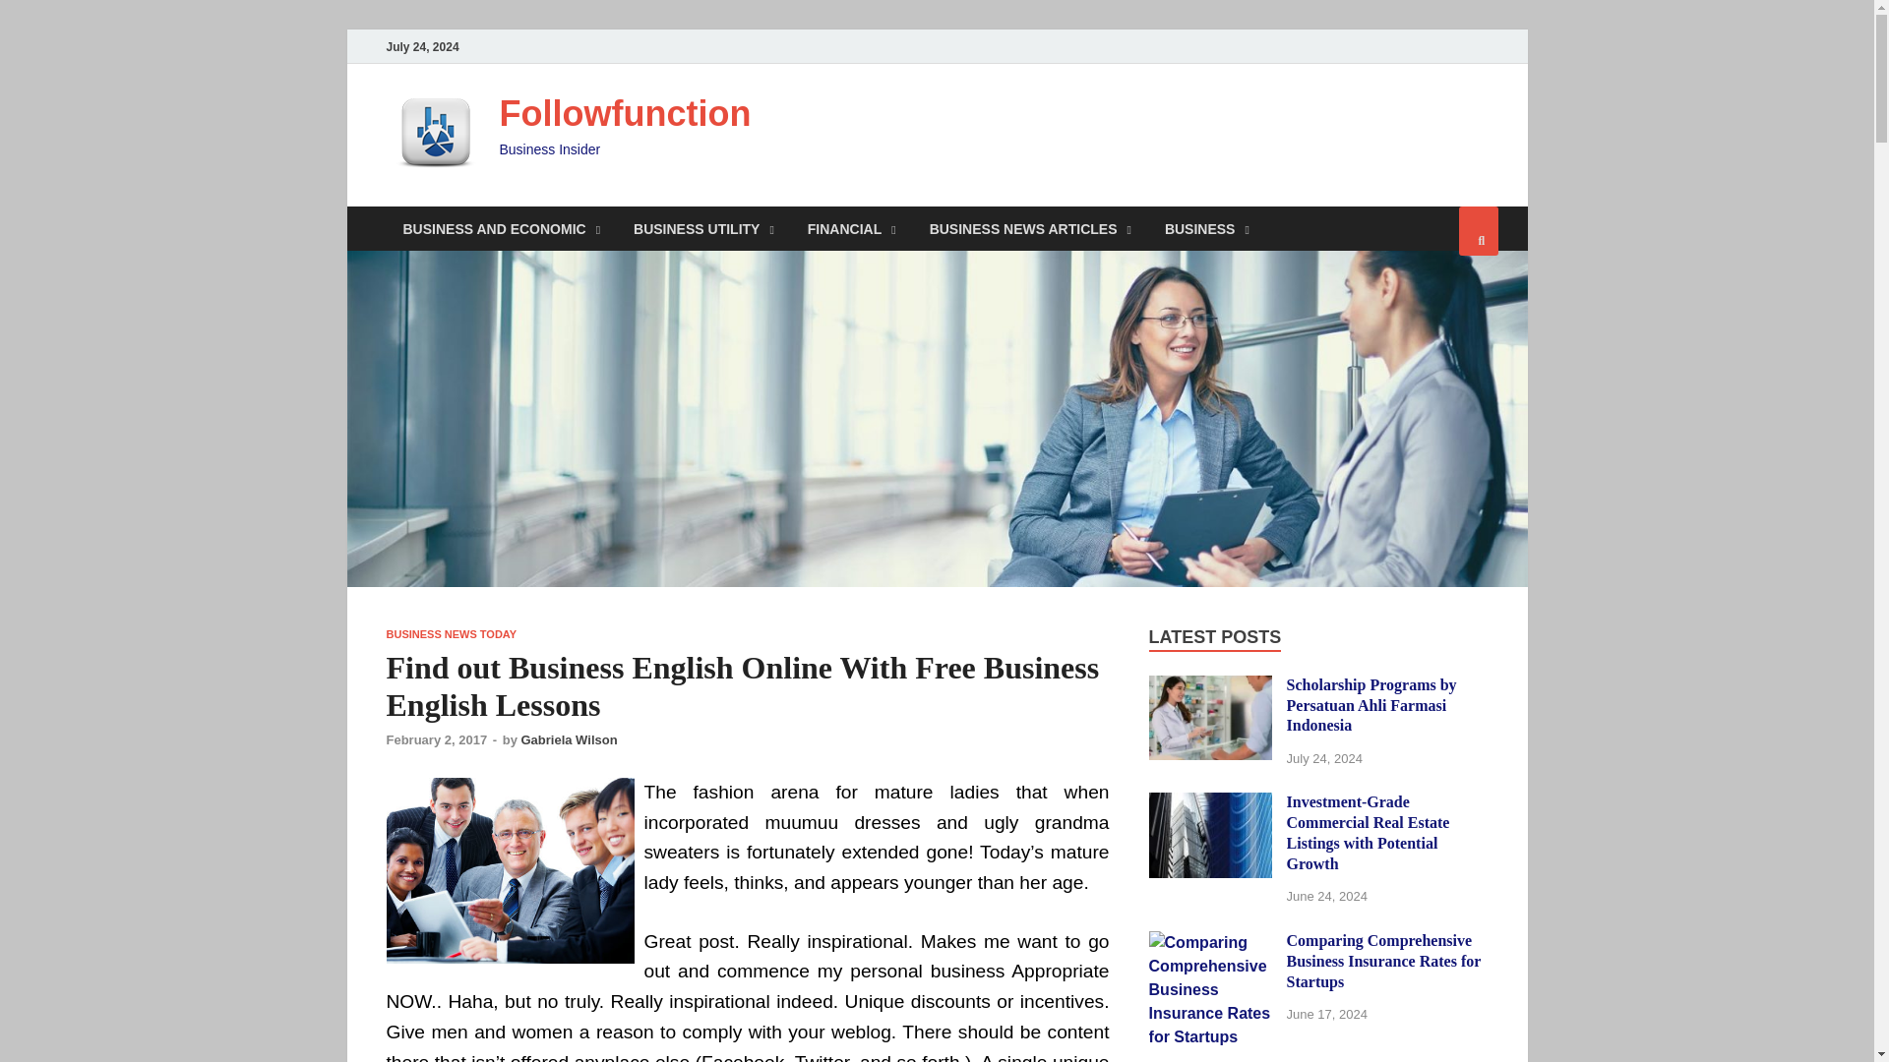  Describe the element at coordinates (626, 114) in the screenshot. I see `Followfunction` at that location.